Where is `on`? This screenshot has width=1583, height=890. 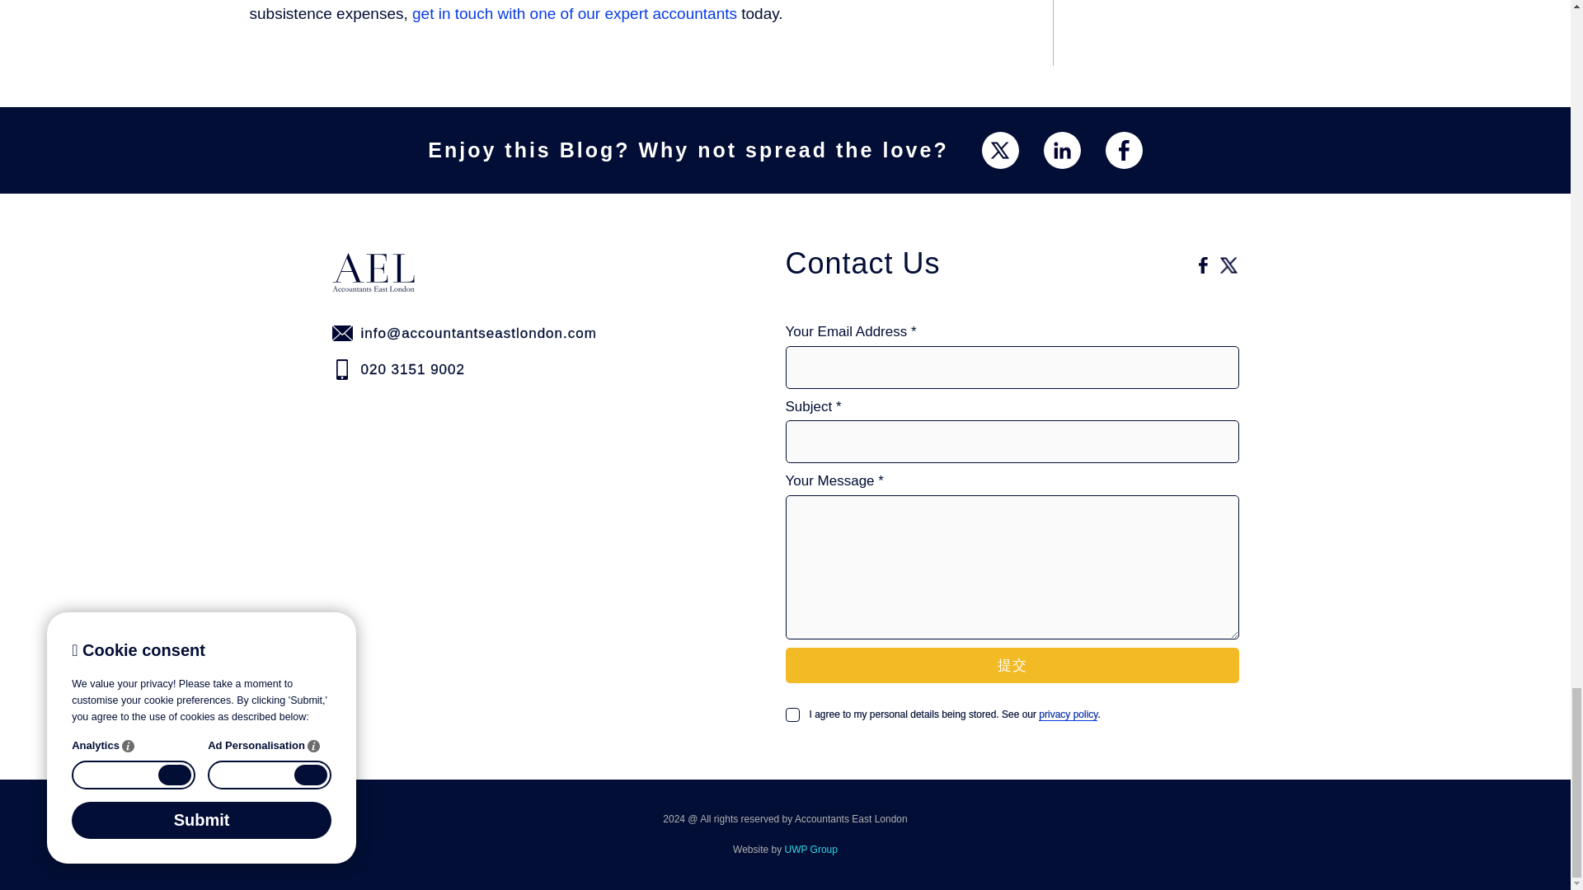
on is located at coordinates (791, 714).